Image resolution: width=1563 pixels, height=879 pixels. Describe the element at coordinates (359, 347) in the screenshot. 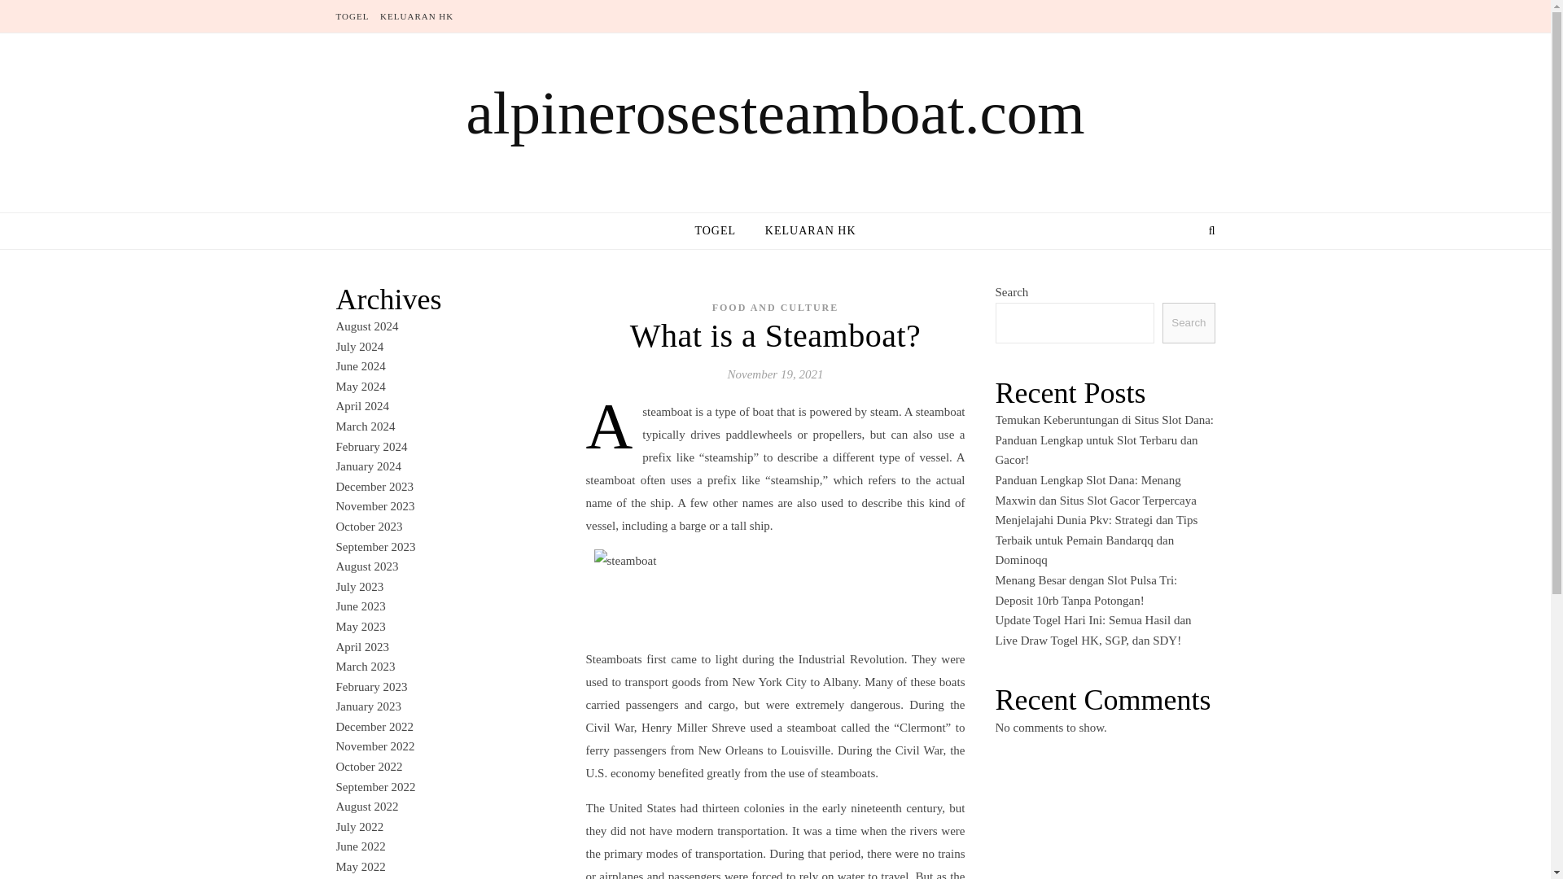

I see `July 2024` at that location.